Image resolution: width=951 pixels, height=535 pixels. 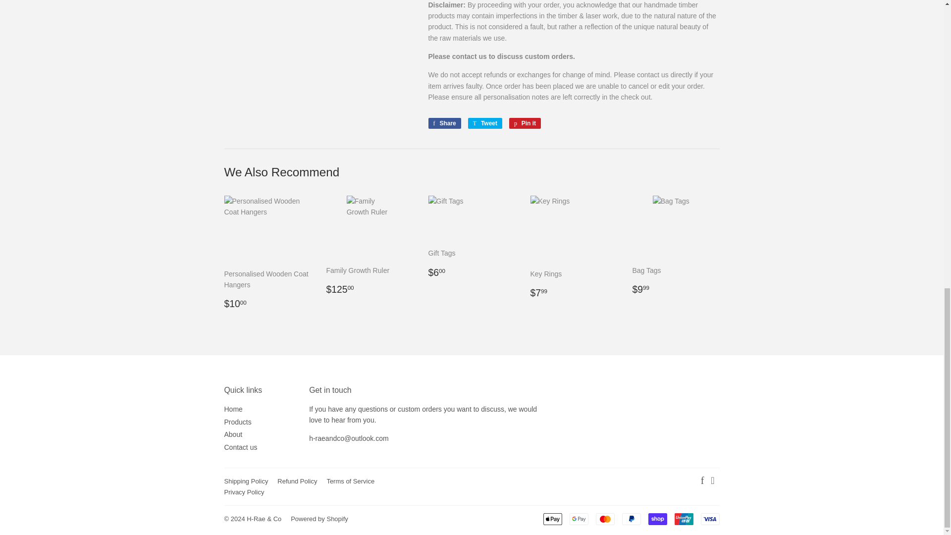 I want to click on Google Pay, so click(x=579, y=519).